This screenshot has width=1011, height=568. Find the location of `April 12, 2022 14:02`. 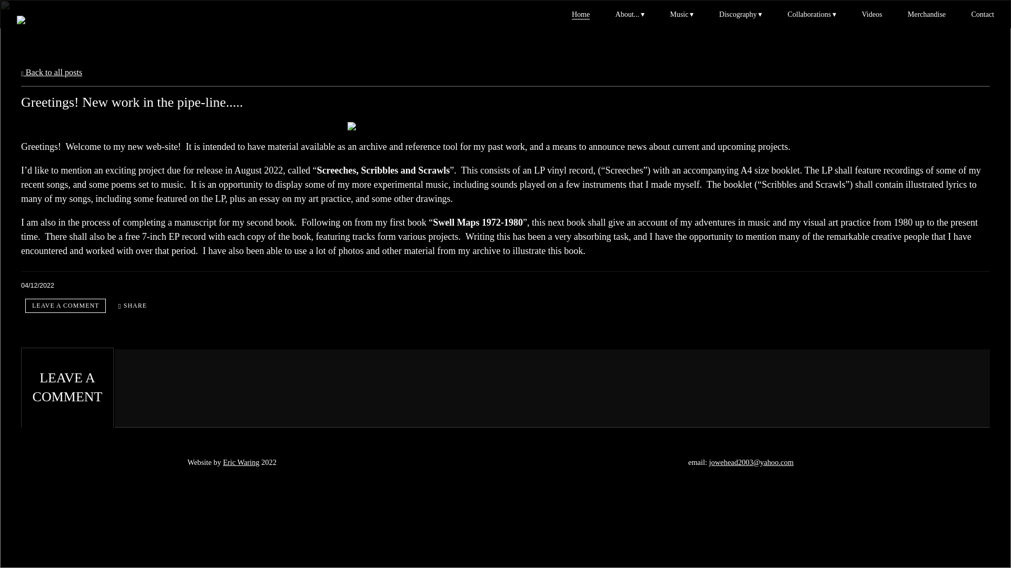

April 12, 2022 14:02 is located at coordinates (38, 285).